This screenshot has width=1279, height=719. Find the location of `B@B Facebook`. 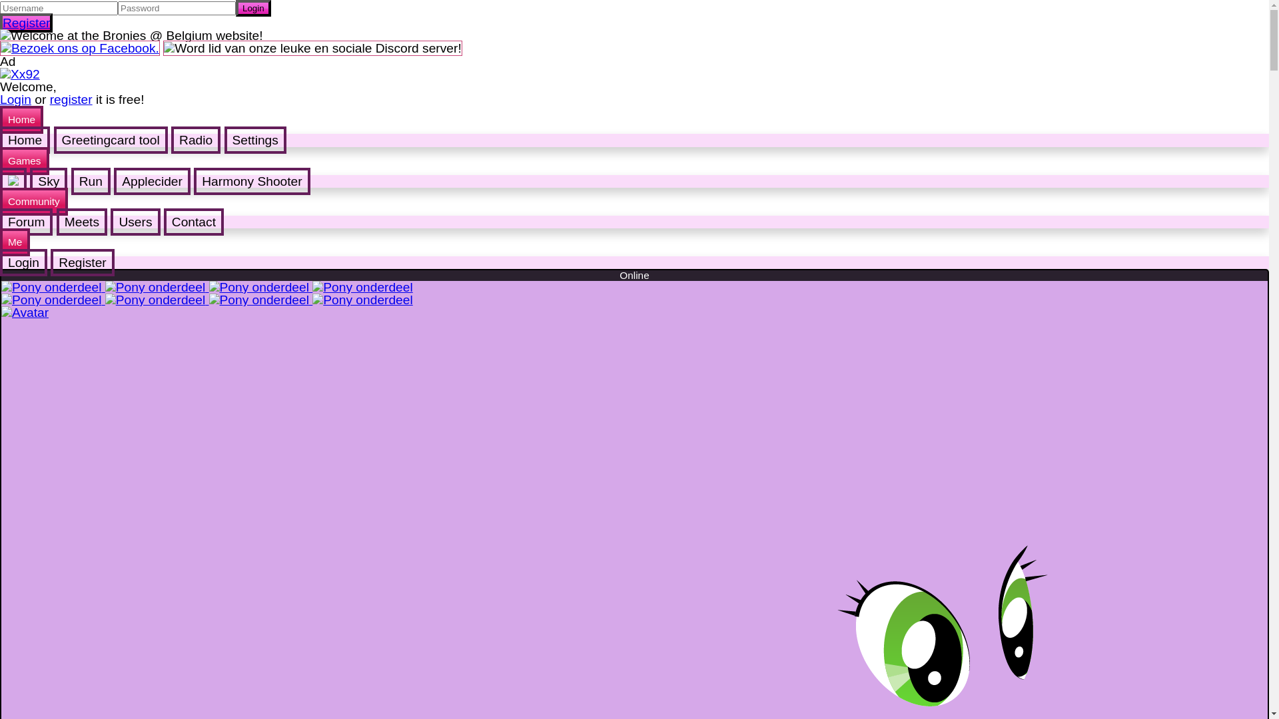

B@B Facebook is located at coordinates (80, 48).